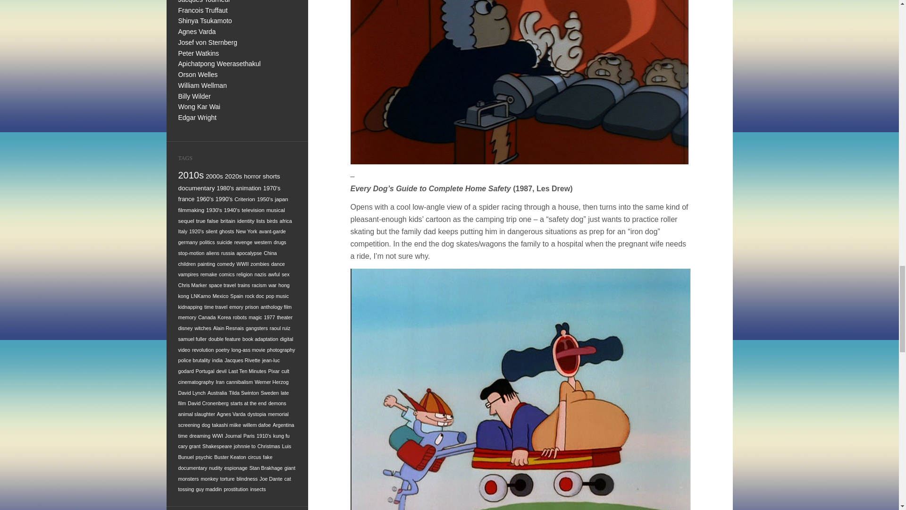  What do you see at coordinates (265, 198) in the screenshot?
I see `196 topics` at bounding box center [265, 198].